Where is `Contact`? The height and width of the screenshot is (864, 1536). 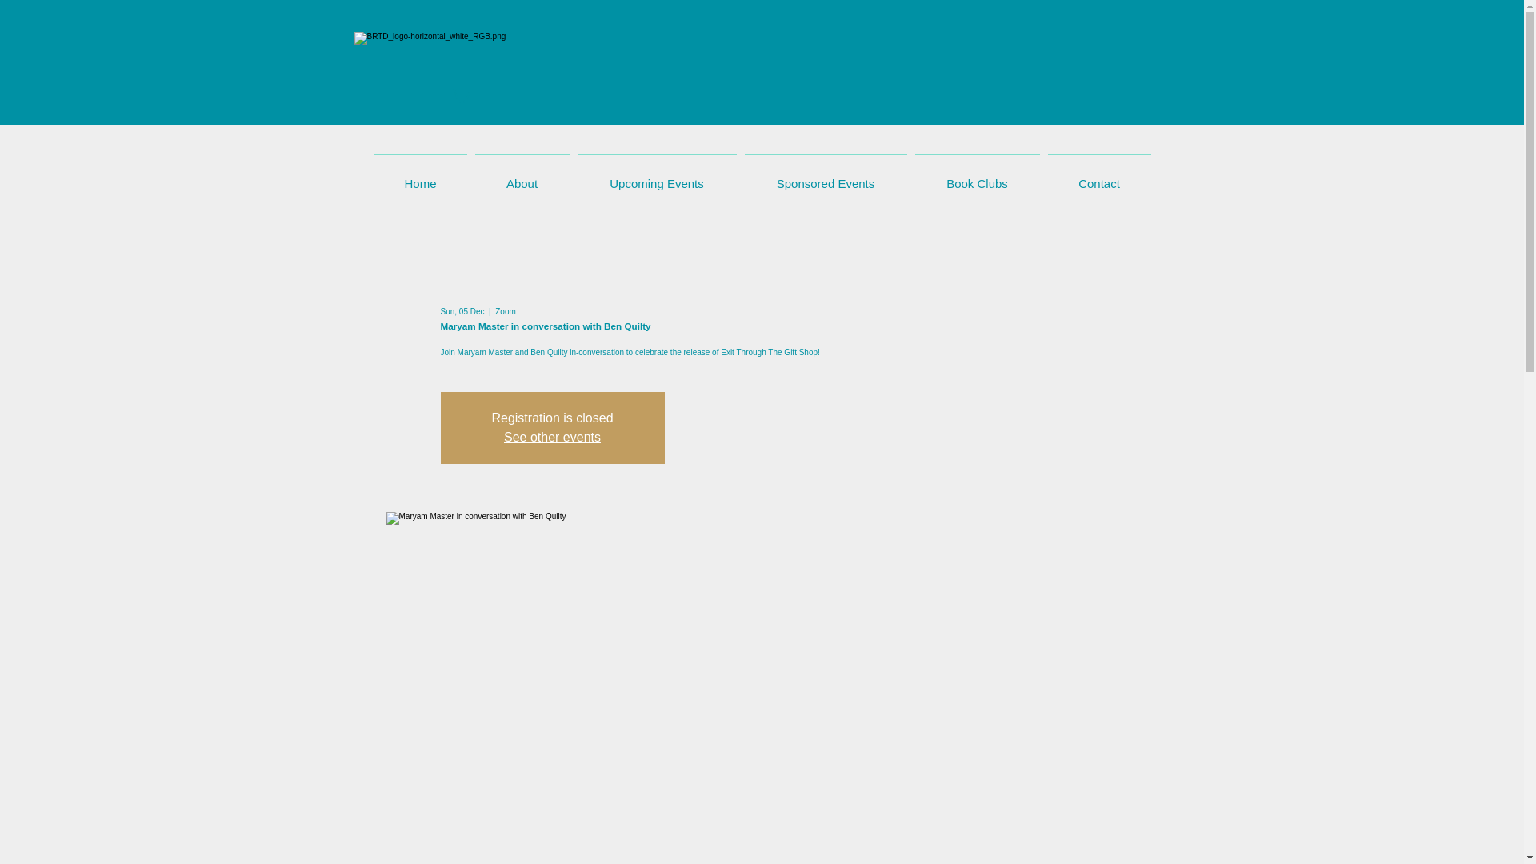 Contact is located at coordinates (1098, 176).